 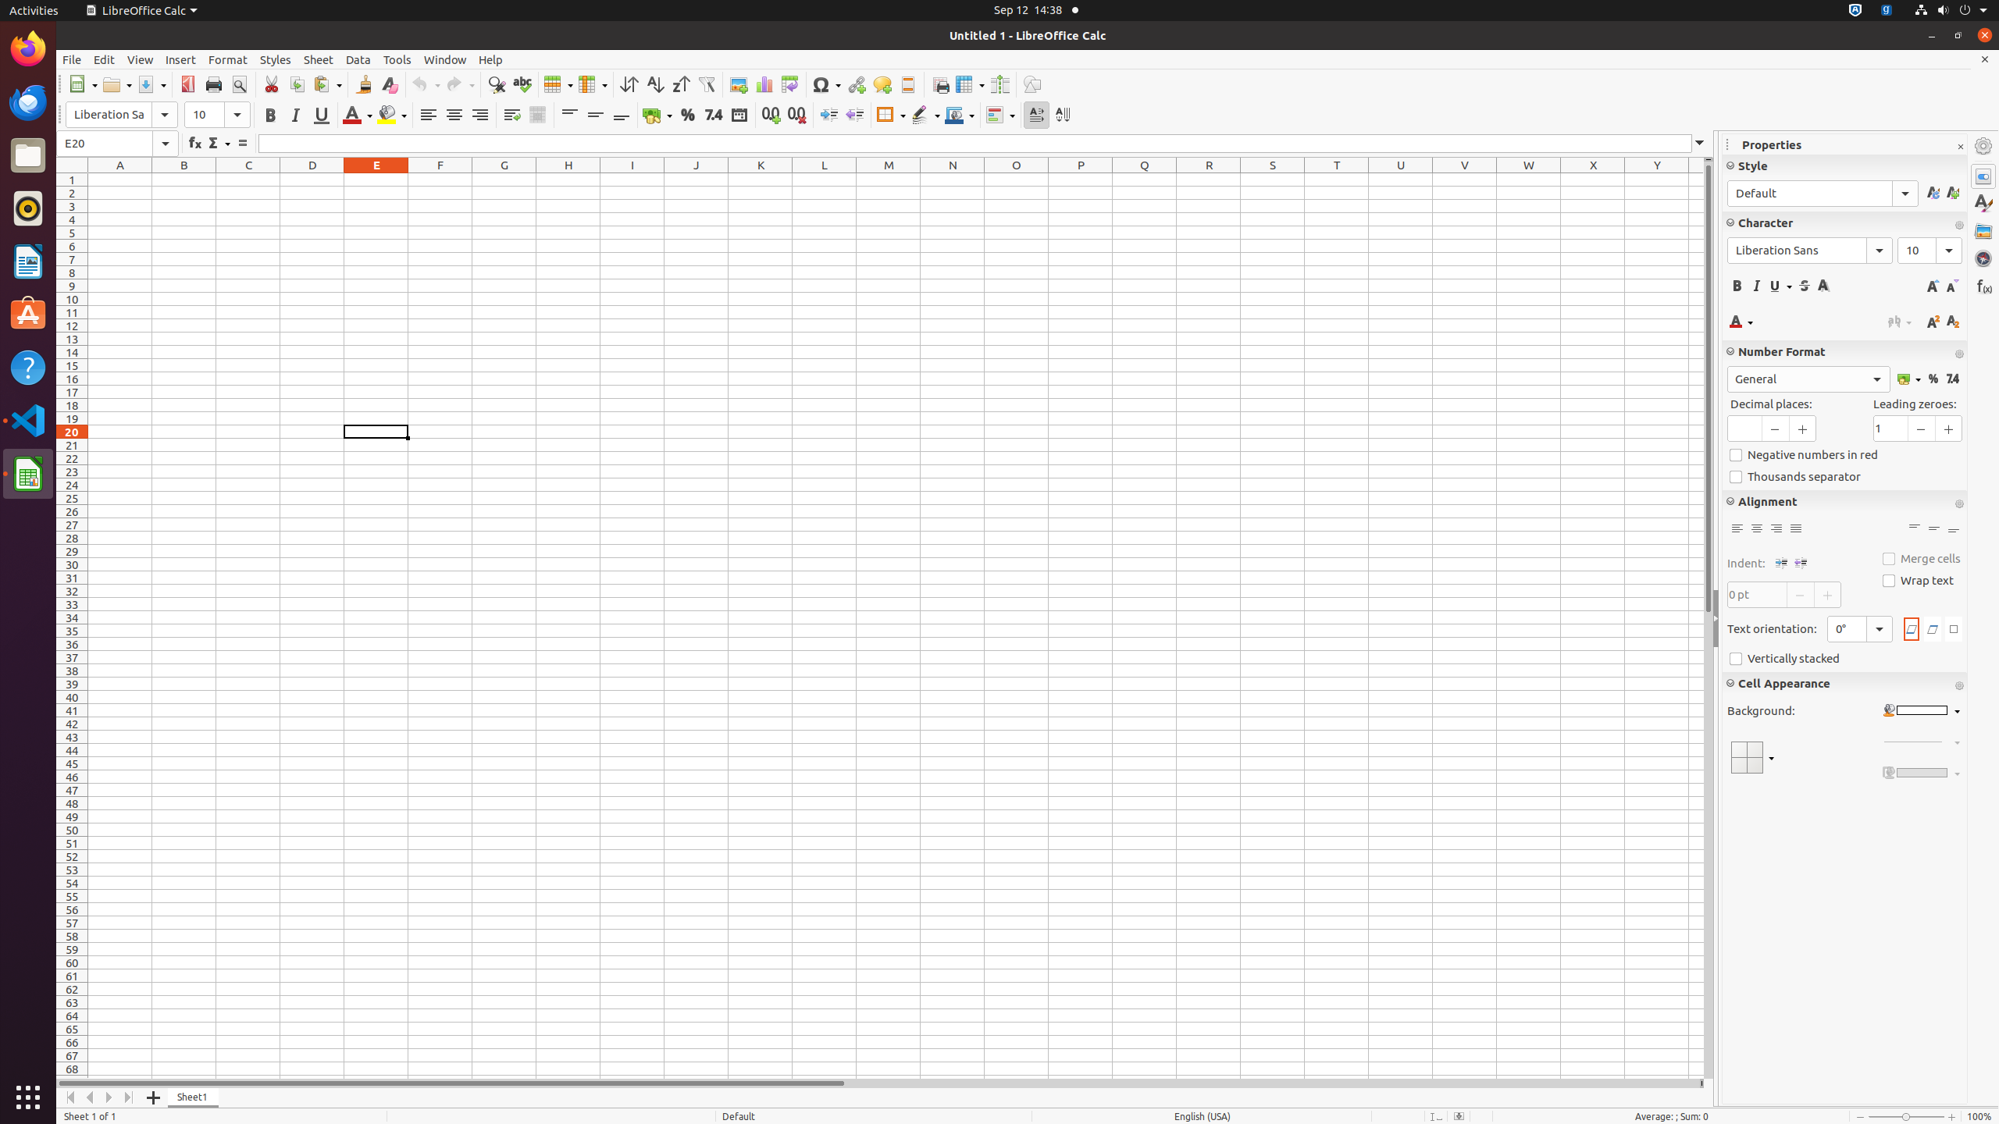 I want to click on Expand Formula Bar, so click(x=1700, y=144).